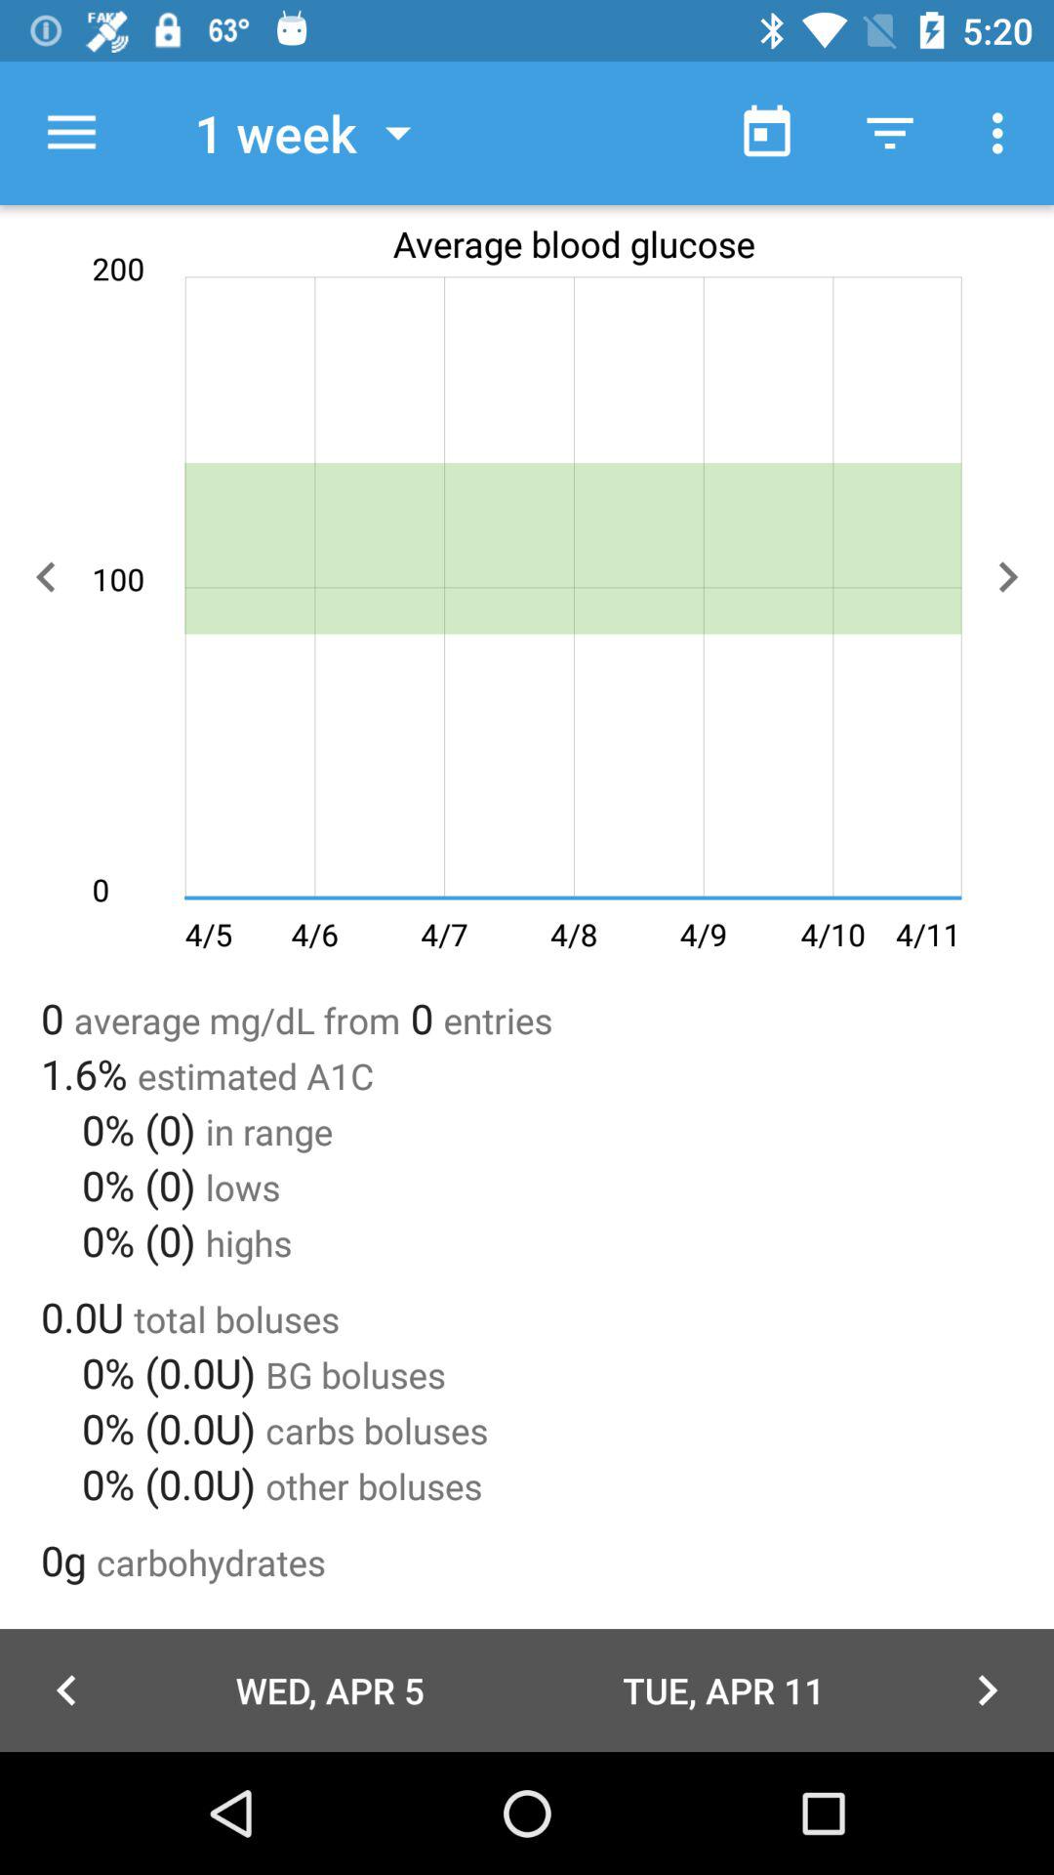 Image resolution: width=1054 pixels, height=1875 pixels. Describe the element at coordinates (71, 133) in the screenshot. I see `turn off icon to the left of the 1 week icon` at that location.